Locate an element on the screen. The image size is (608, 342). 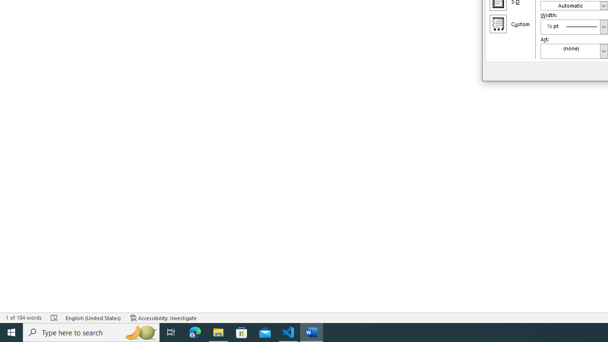
Custom is located at coordinates (498, 24).